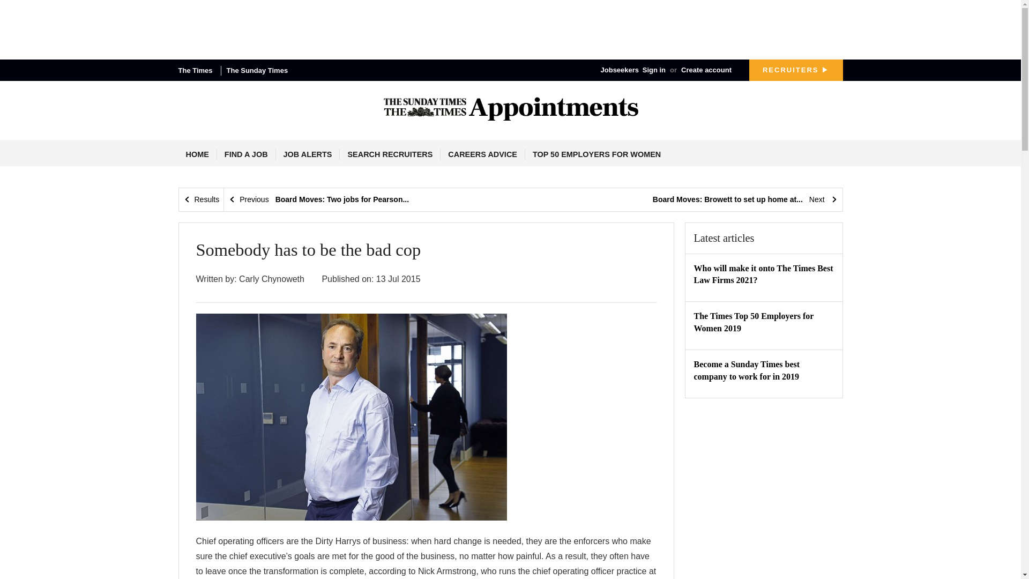 This screenshot has height=579, width=1029. Describe the element at coordinates (247, 154) in the screenshot. I see `FIND A JOB` at that location.